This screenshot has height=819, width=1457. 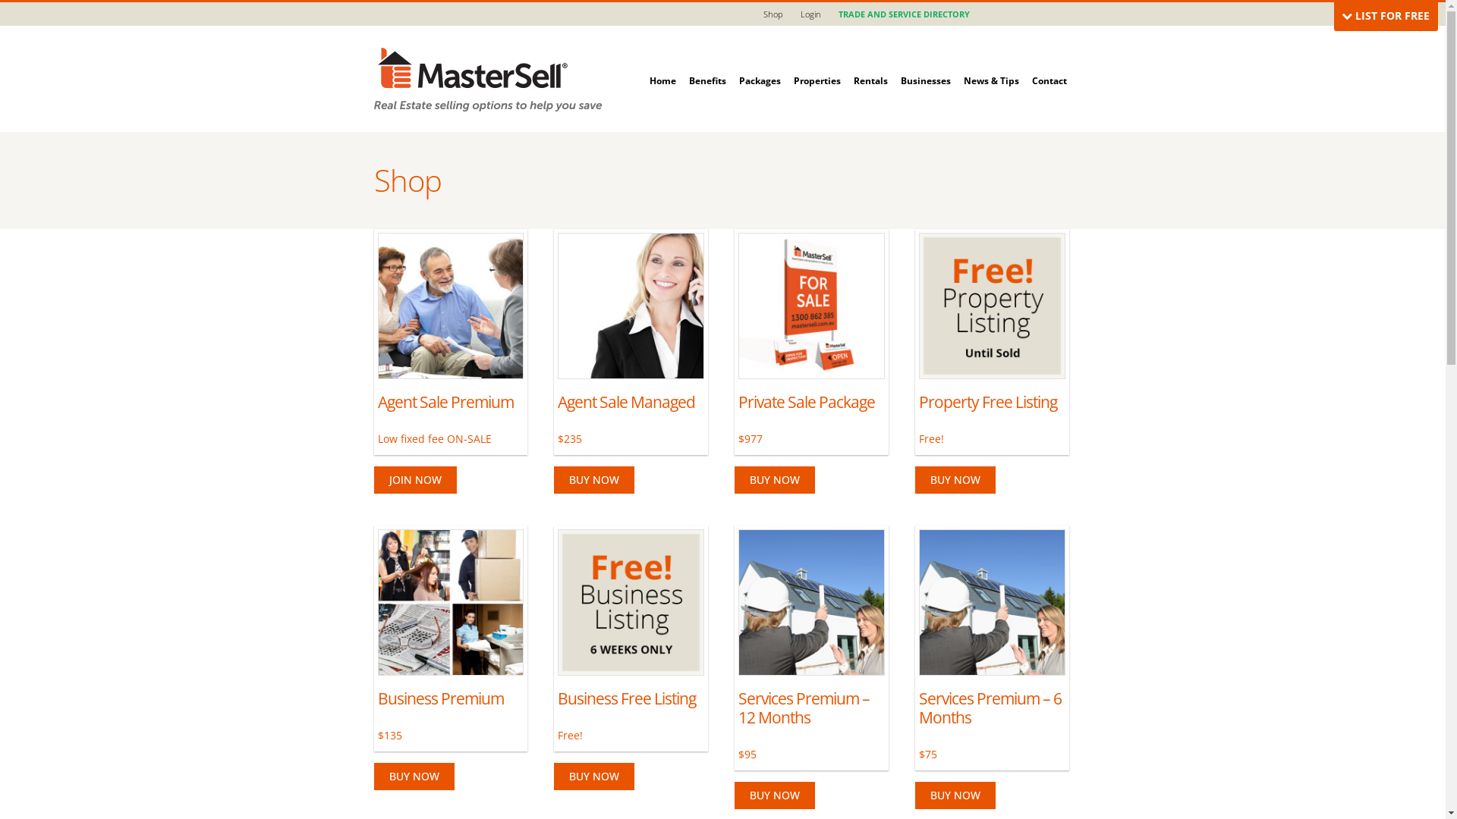 What do you see at coordinates (663, 65) in the screenshot?
I see `Home` at bounding box center [663, 65].